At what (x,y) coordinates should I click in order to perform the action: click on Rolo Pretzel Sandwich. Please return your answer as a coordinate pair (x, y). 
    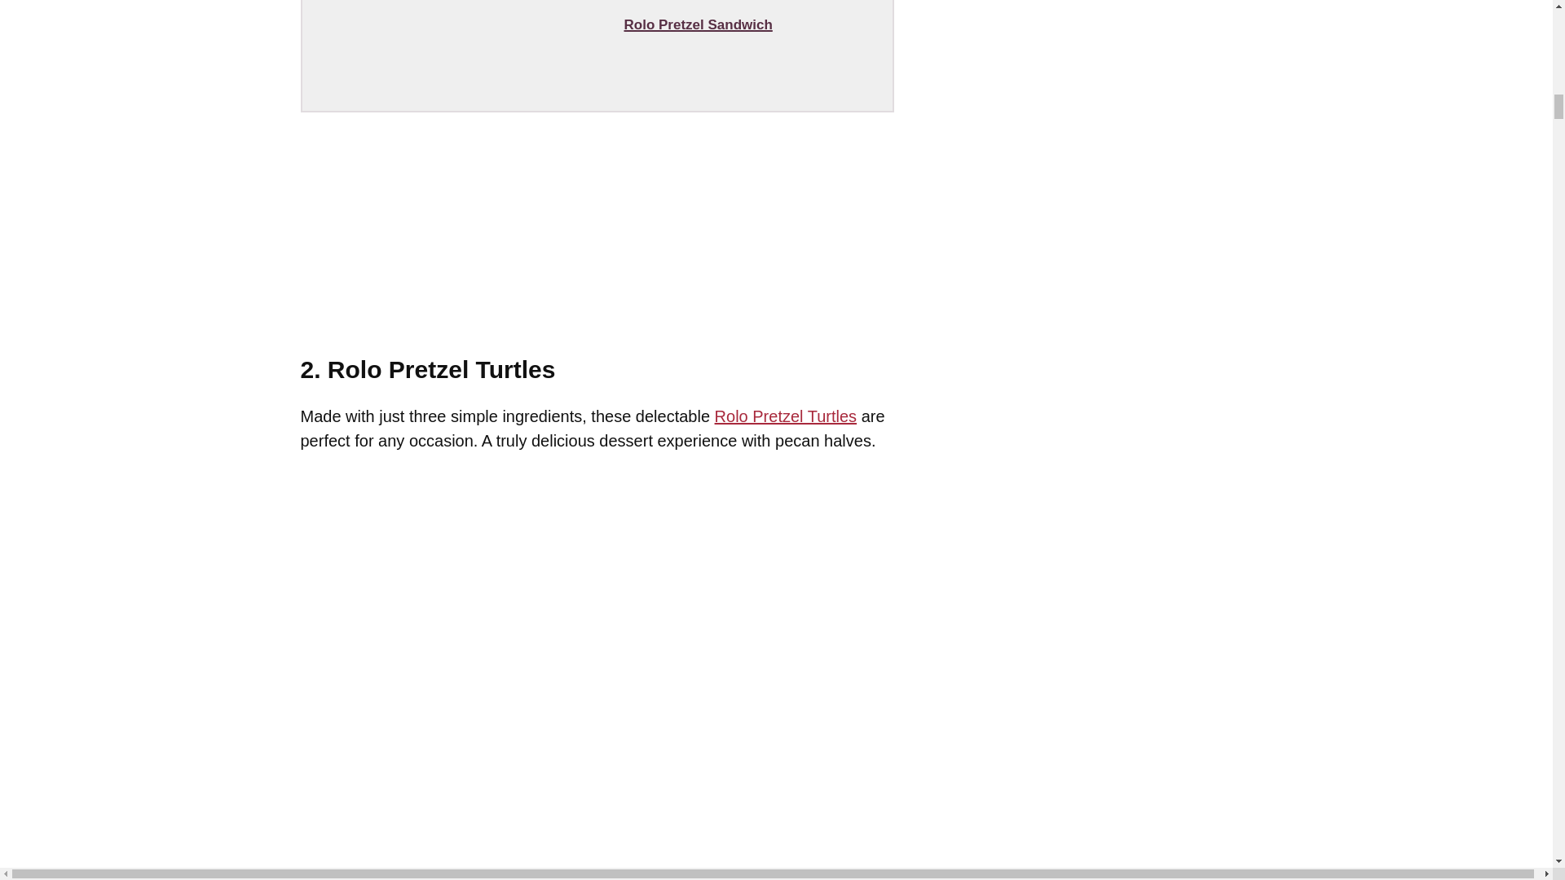
    Looking at the image, I should click on (698, 24).